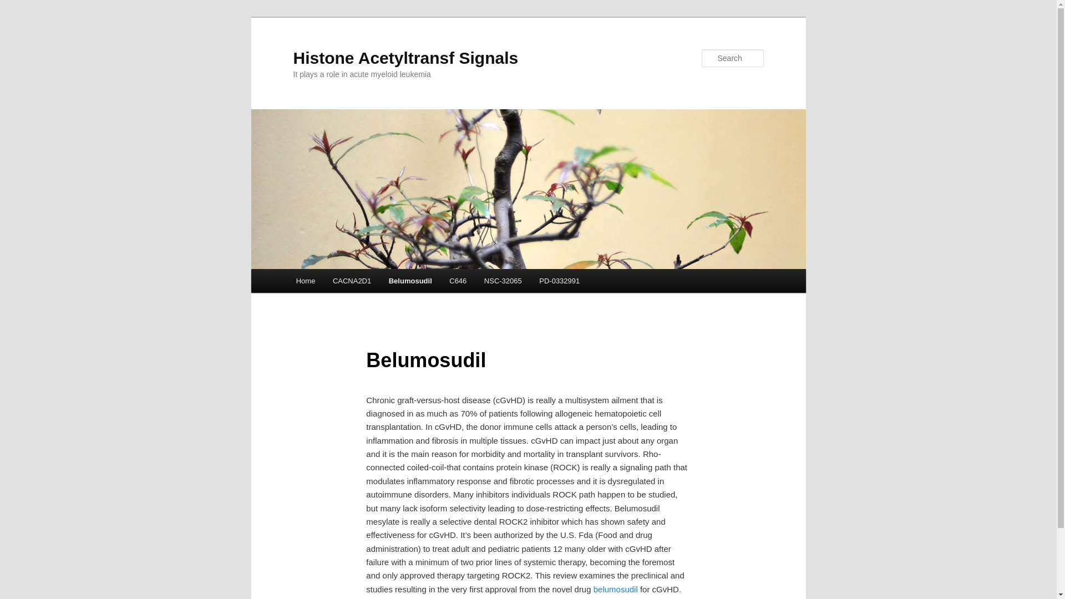 Image resolution: width=1065 pixels, height=599 pixels. Describe the element at coordinates (351, 282) in the screenshot. I see `Skip to secondary content` at that location.